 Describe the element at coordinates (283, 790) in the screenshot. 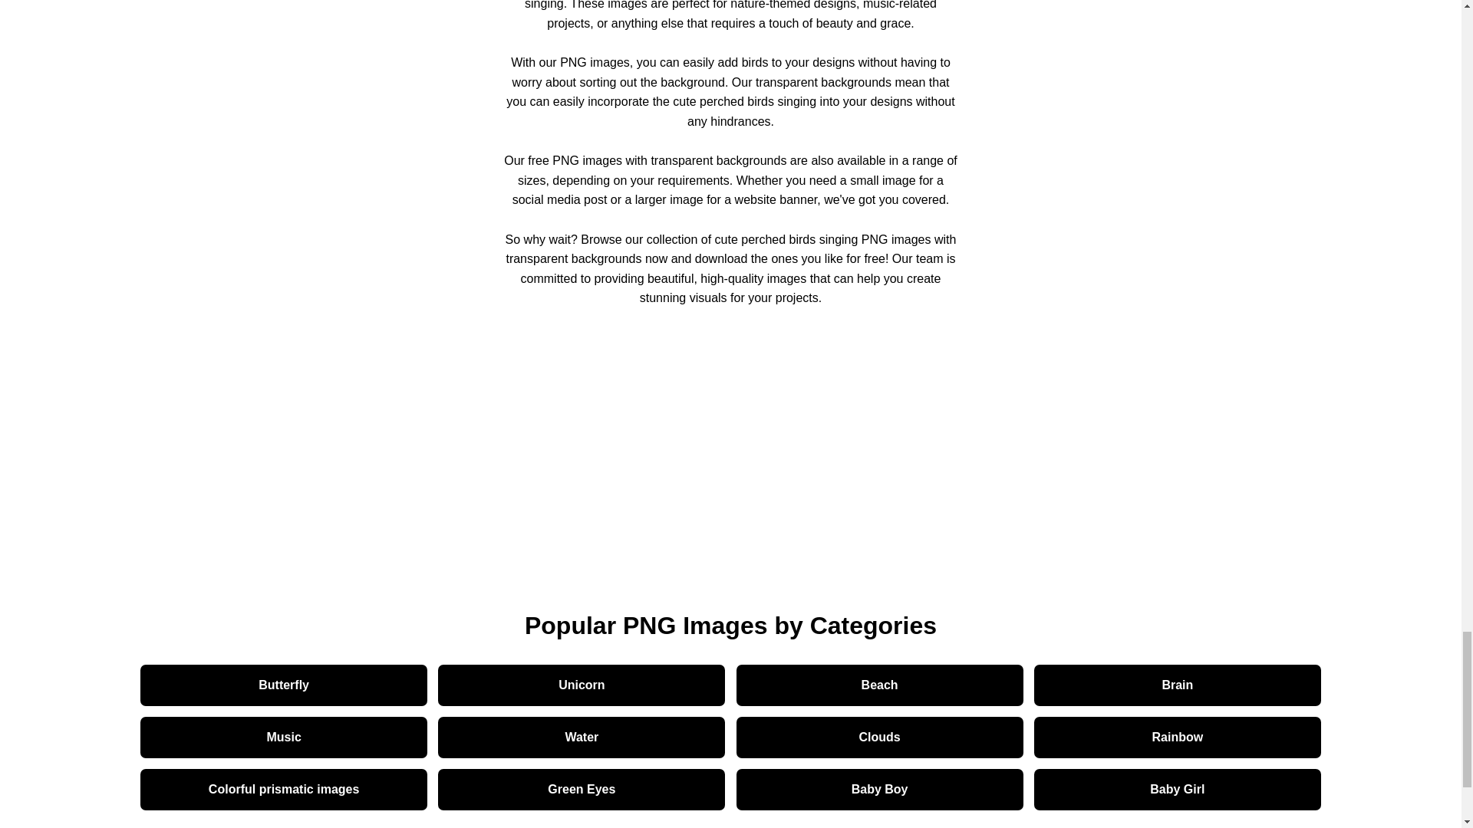

I see `Colorful prismatic images` at that location.